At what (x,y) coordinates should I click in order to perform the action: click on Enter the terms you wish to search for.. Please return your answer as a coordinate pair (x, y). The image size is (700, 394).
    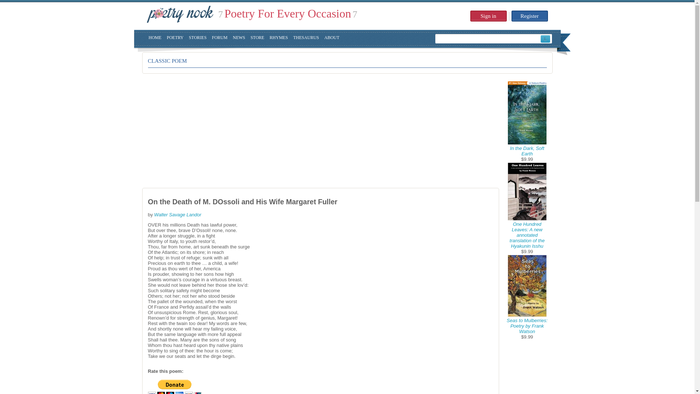
    Looking at the image, I should click on (488, 39).